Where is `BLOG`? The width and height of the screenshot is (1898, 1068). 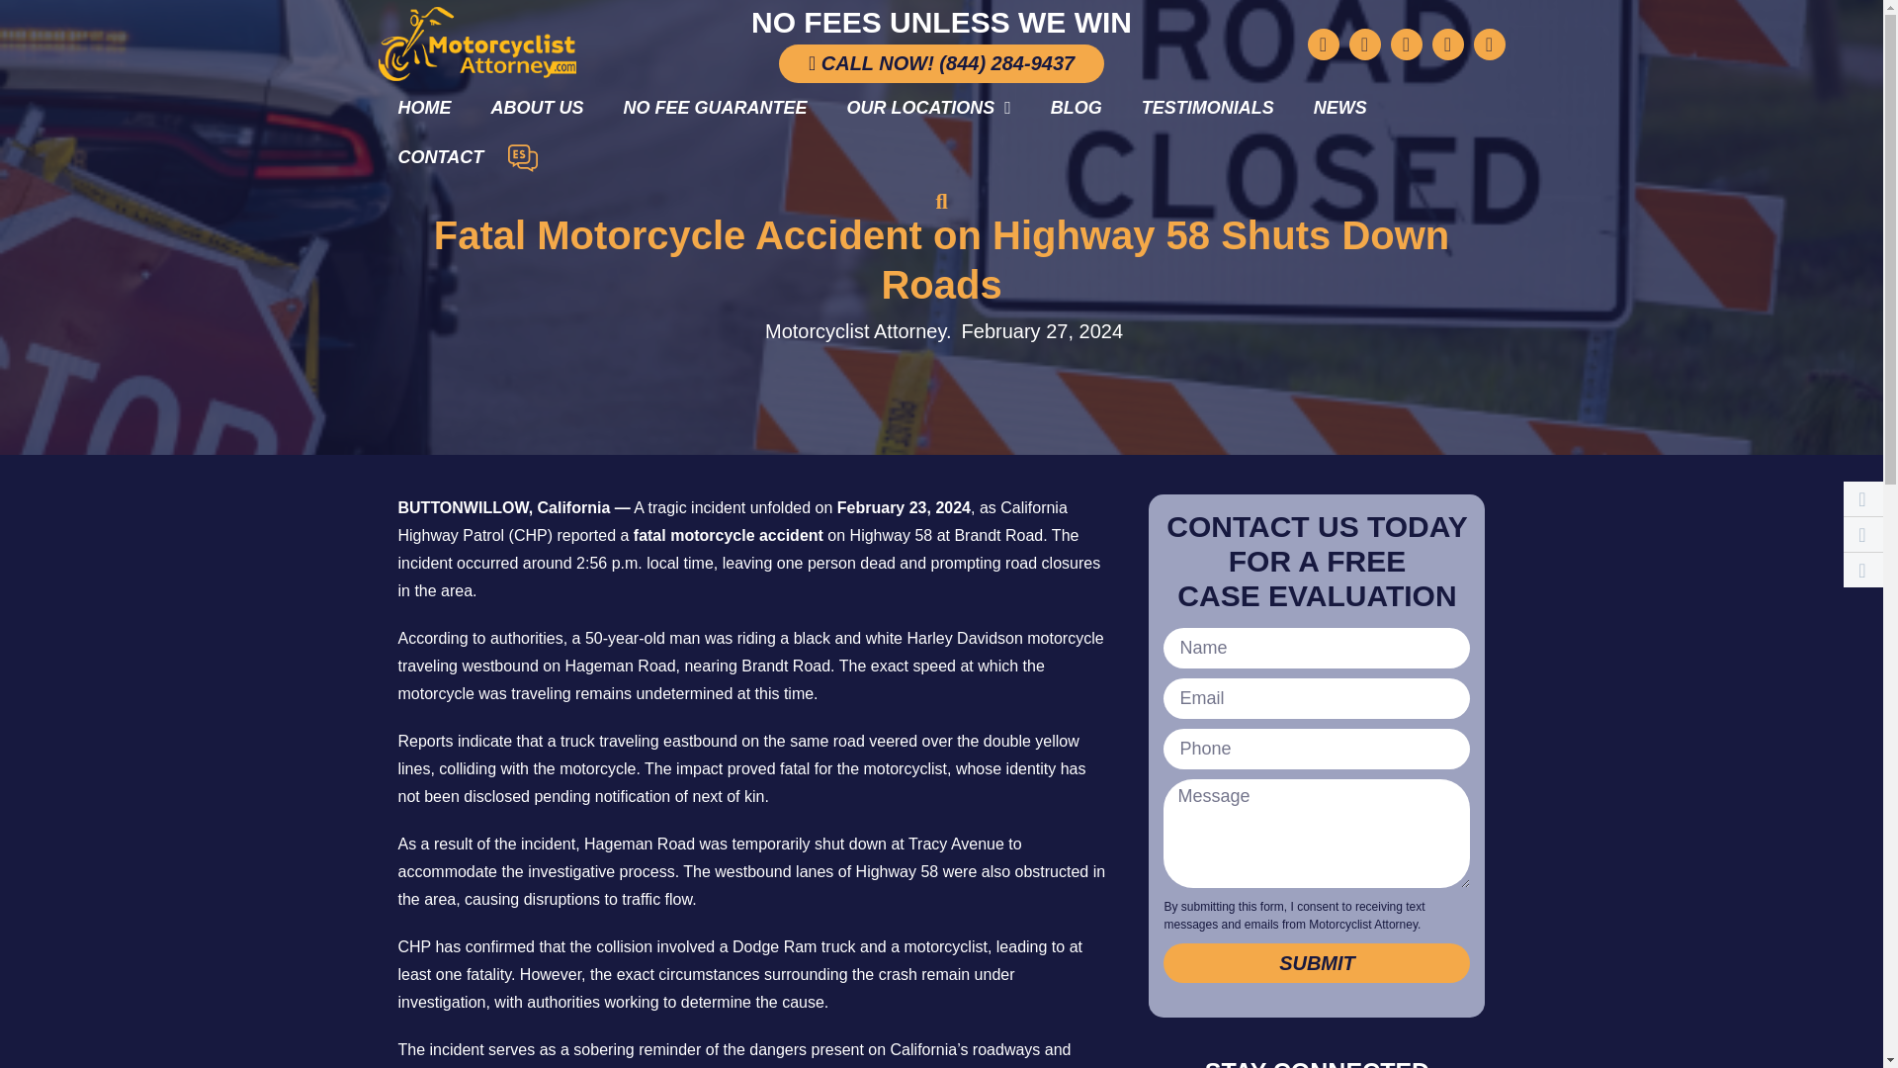 BLOG is located at coordinates (1076, 107).